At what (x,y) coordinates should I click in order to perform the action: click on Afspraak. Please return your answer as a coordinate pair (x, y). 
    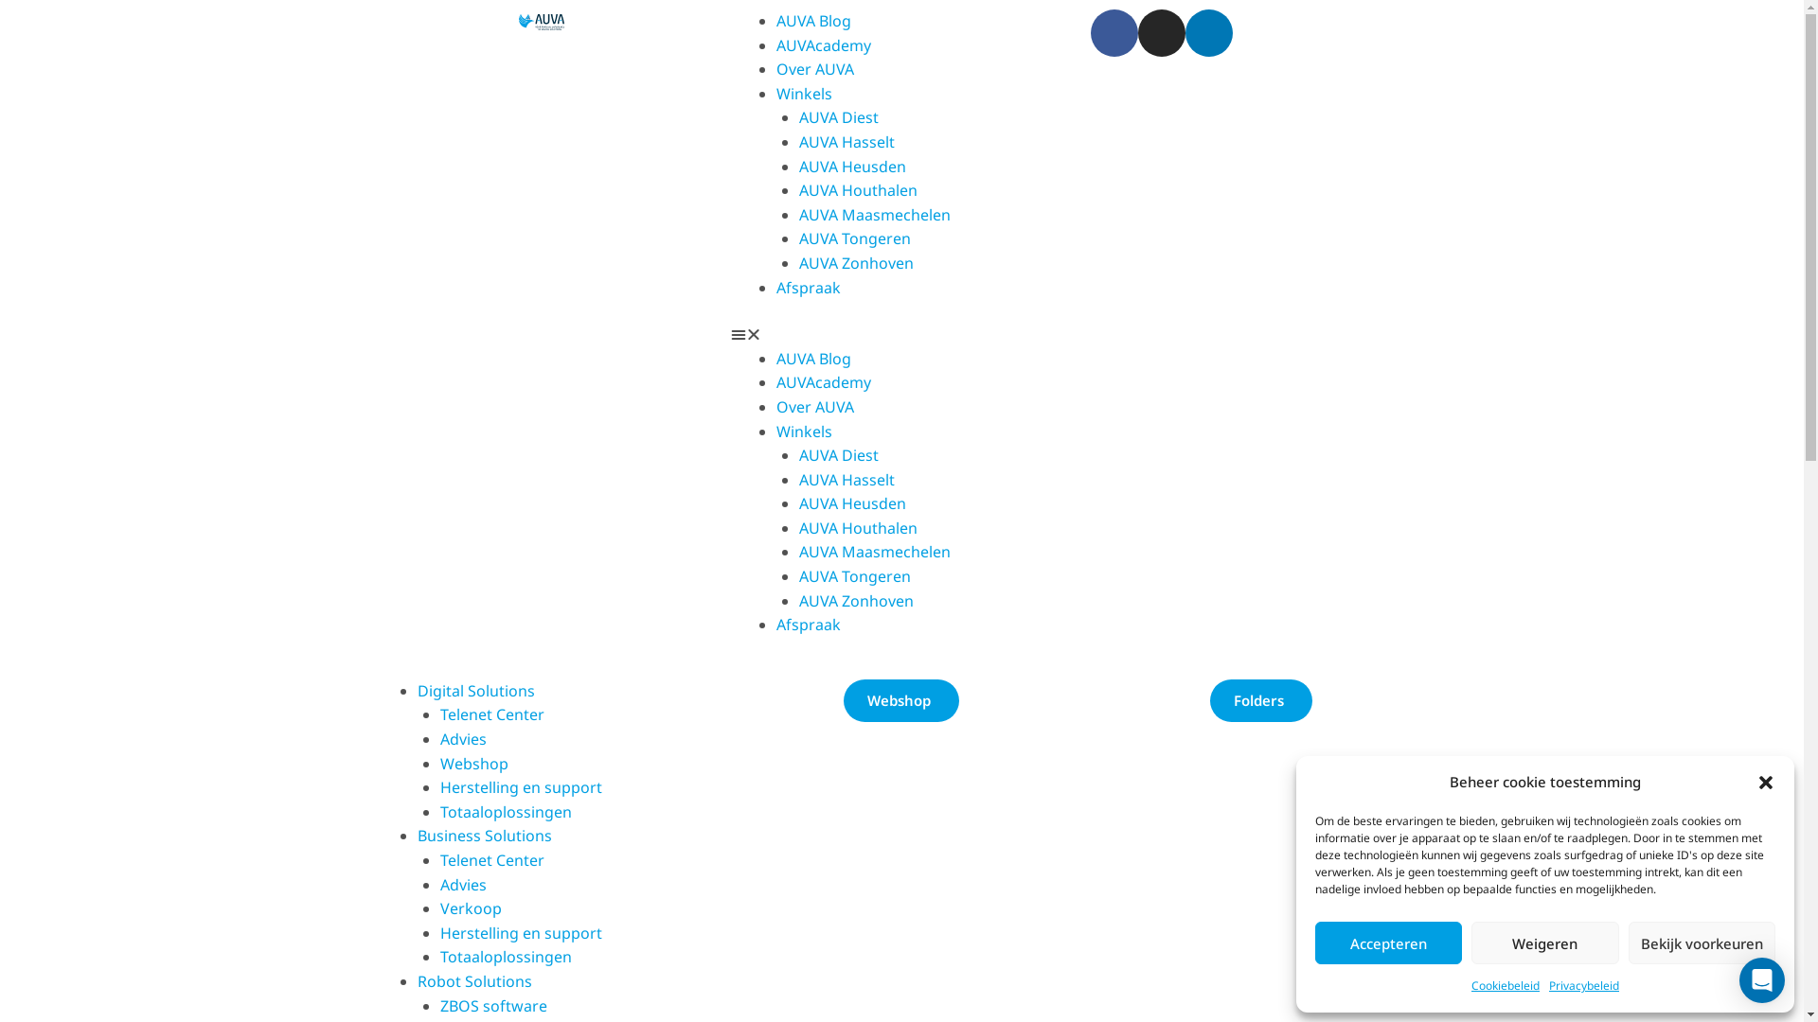
    Looking at the image, I should click on (809, 625).